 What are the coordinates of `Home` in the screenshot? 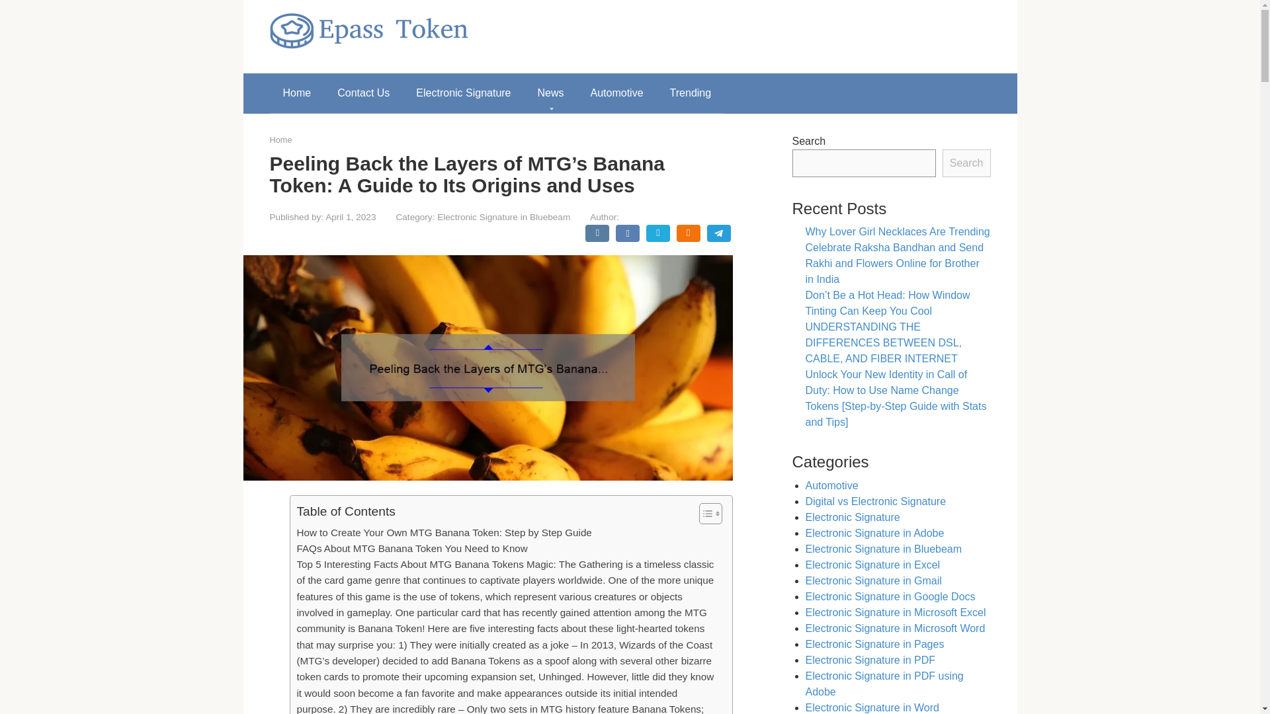 It's located at (297, 93).